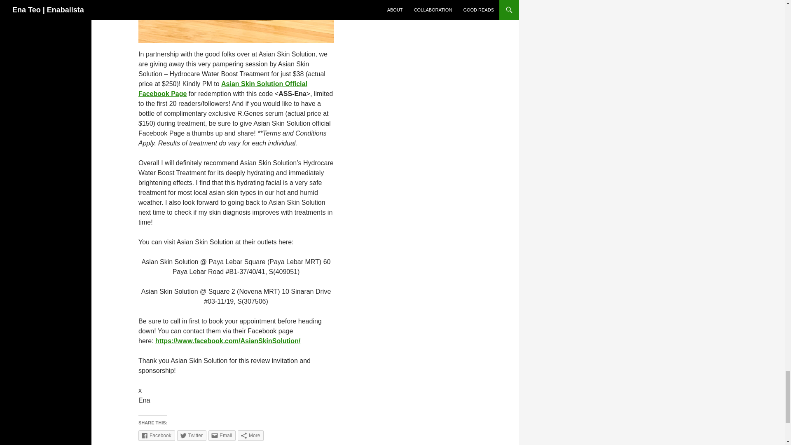 This screenshot has height=445, width=791. Describe the element at coordinates (222, 436) in the screenshot. I see `Click to email this to a friend` at that location.